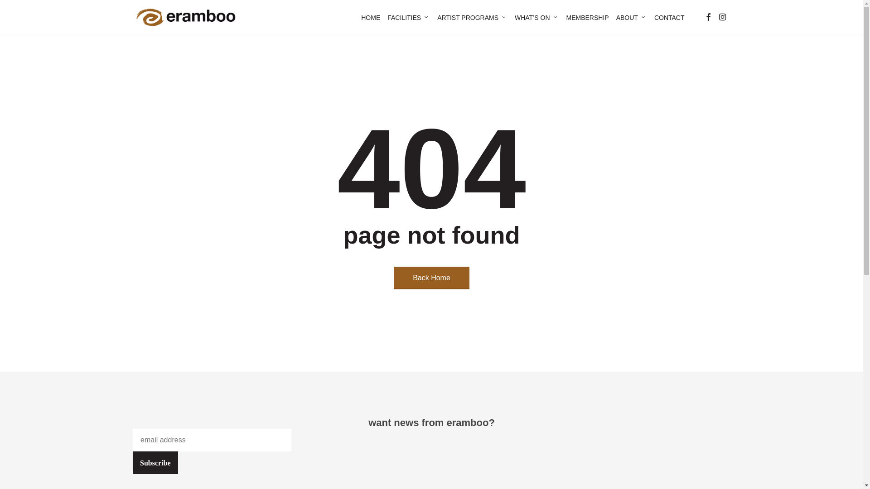 The height and width of the screenshot is (489, 870). What do you see at coordinates (632, 18) in the screenshot?
I see `ABOUT` at bounding box center [632, 18].